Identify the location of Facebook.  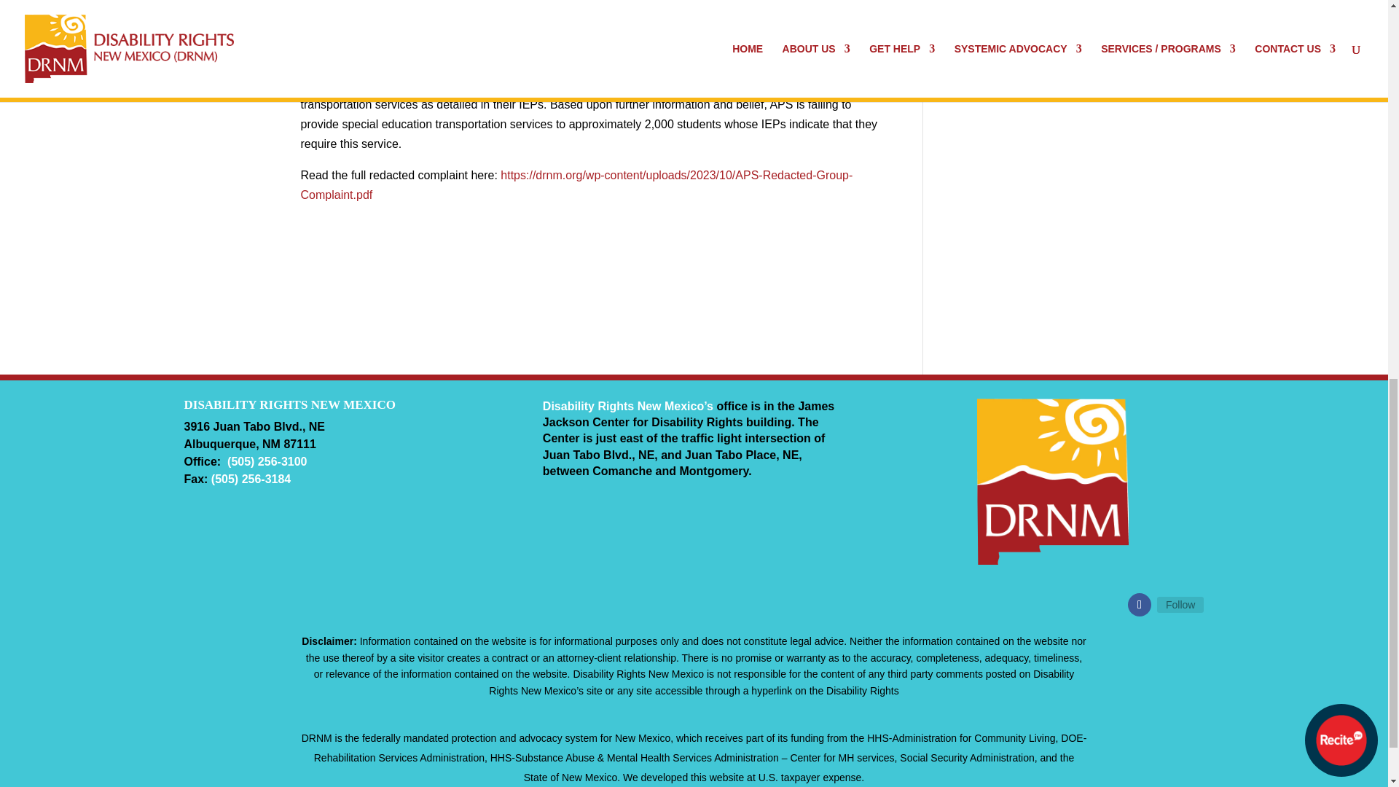
(1180, 605).